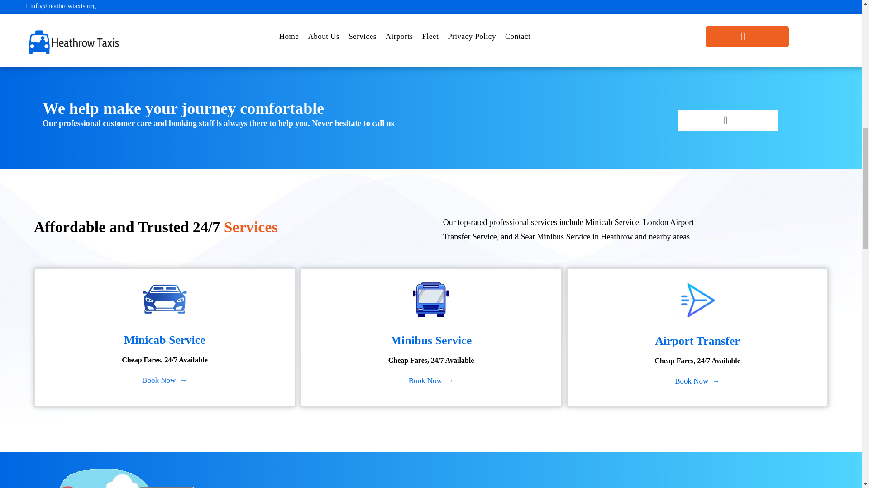 The width and height of the screenshot is (869, 488). Describe the element at coordinates (728, 120) in the screenshot. I see `Call us on  to book your Heathrow Taxi` at that location.